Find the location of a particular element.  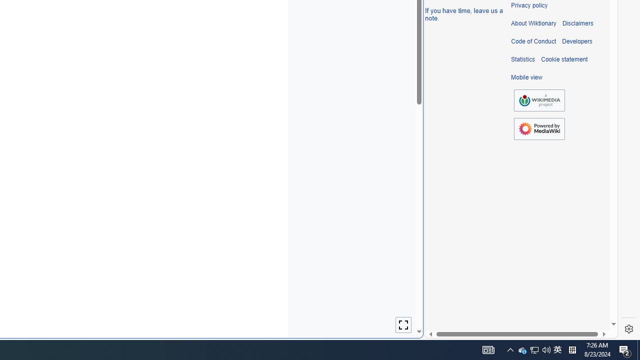

Mobile view is located at coordinates (526, 77).